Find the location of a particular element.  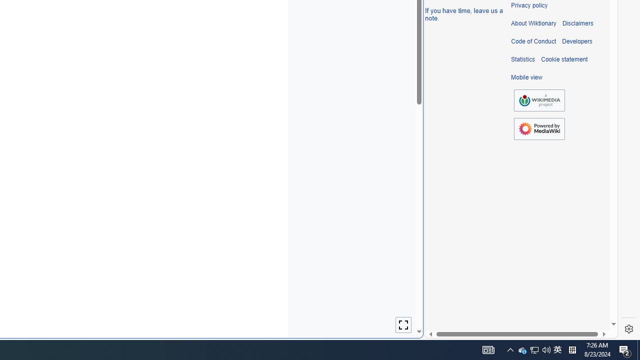

Mobile view is located at coordinates (526, 77).